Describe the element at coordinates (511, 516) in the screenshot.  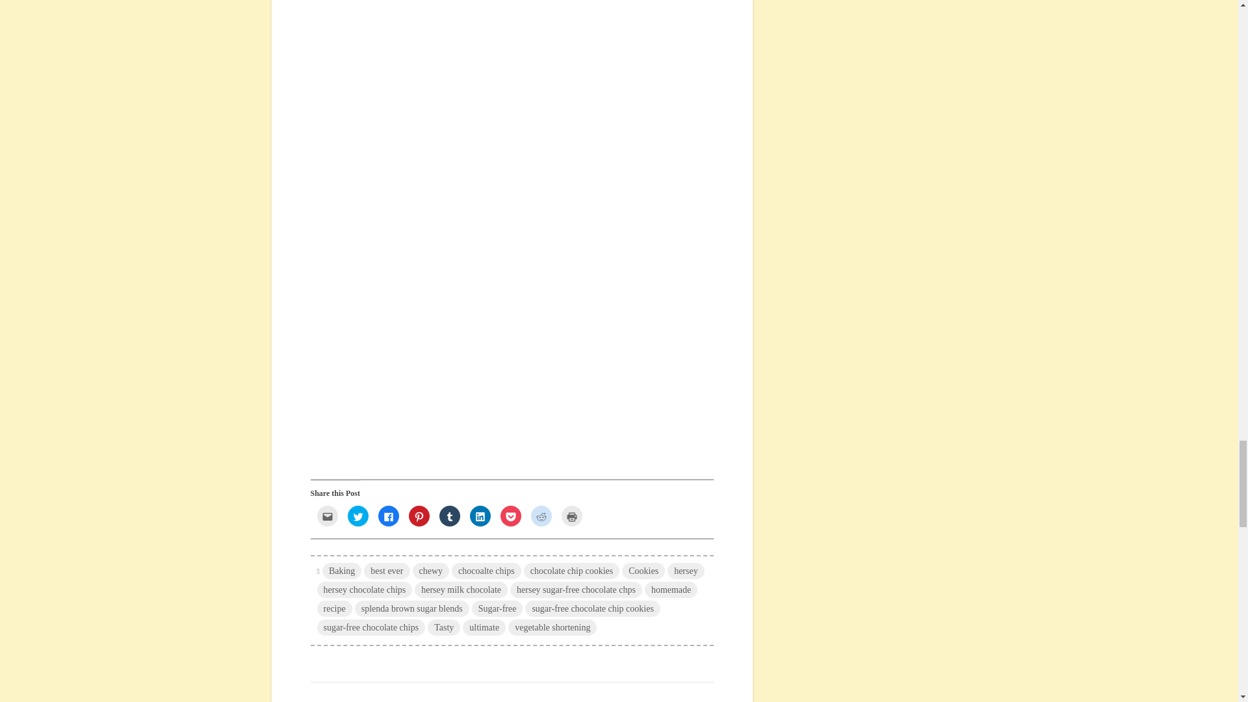
I see `Click to share on Pocket` at that location.